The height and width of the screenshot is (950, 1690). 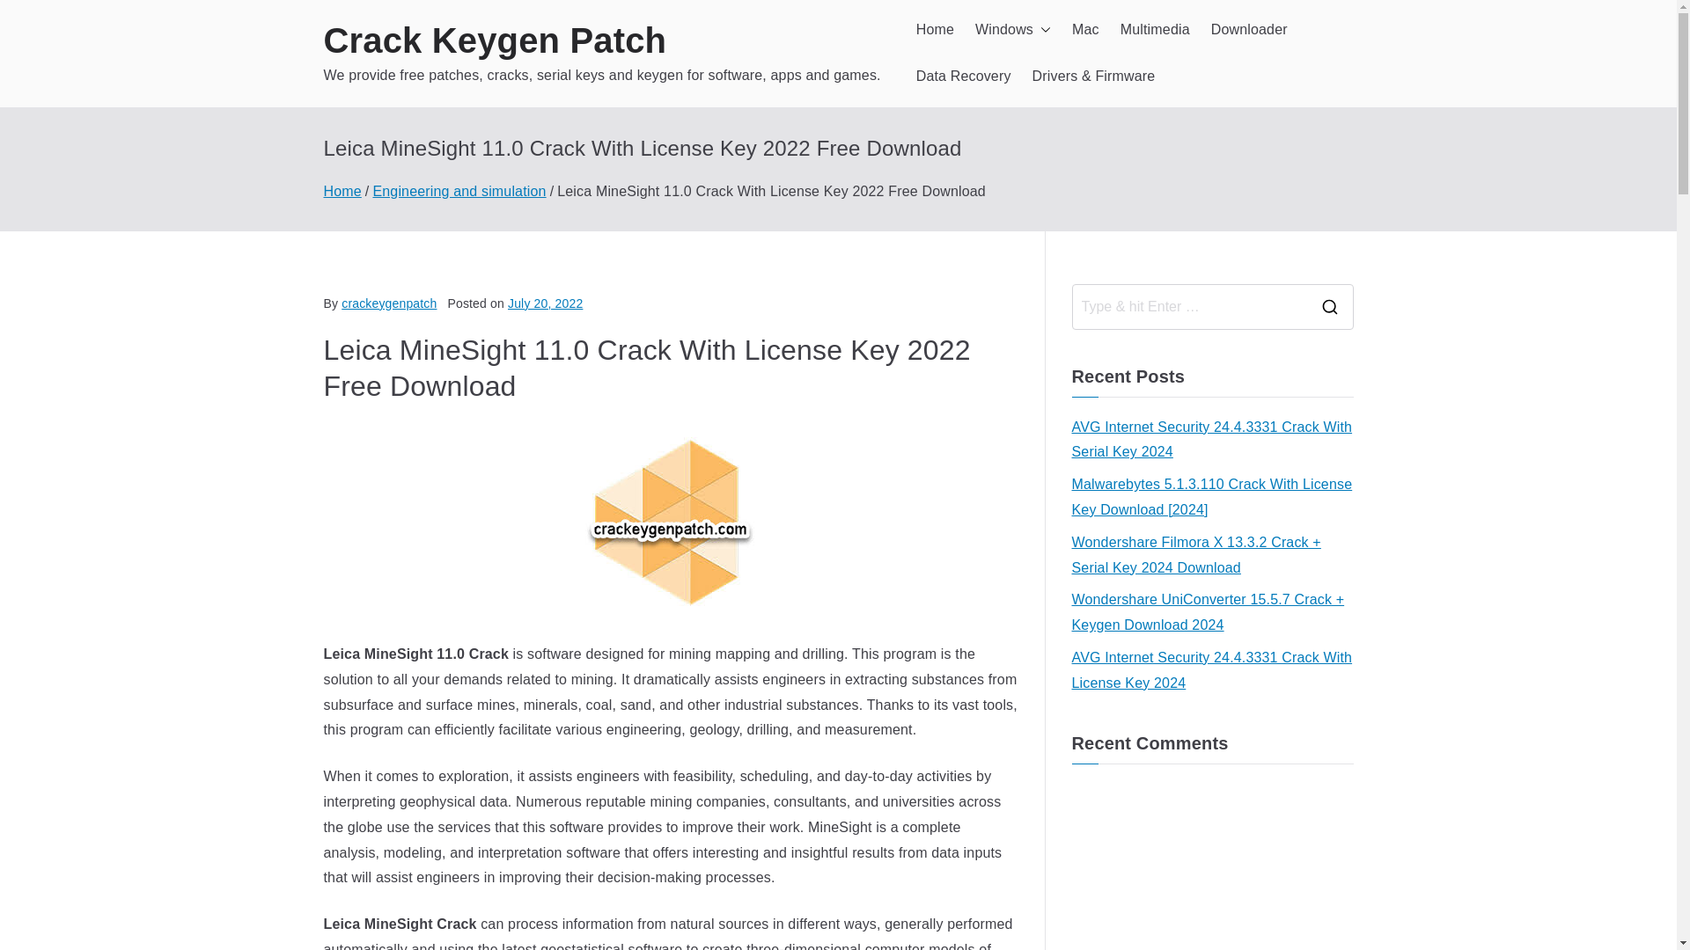 I want to click on Mac, so click(x=1085, y=30).